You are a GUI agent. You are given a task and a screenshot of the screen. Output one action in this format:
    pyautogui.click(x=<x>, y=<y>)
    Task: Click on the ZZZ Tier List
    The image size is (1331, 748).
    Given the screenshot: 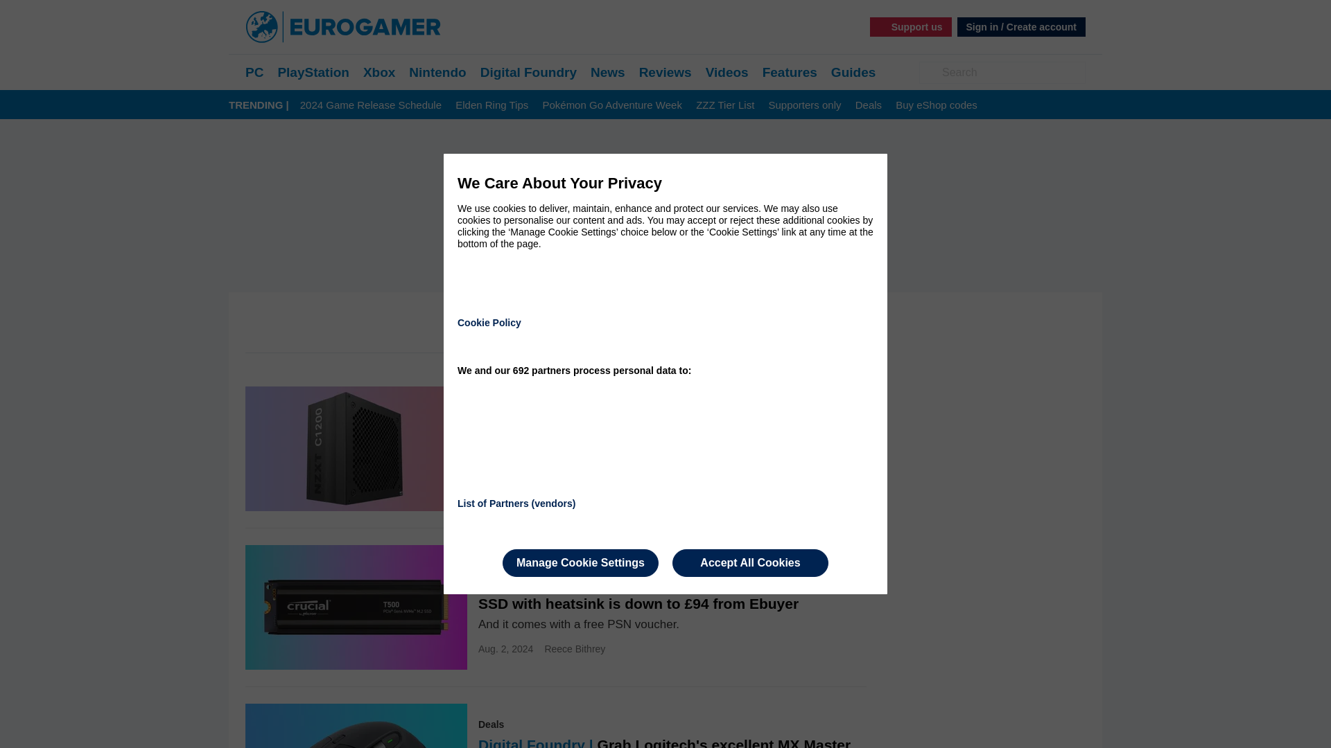 What is the action you would take?
    pyautogui.click(x=725, y=105)
    